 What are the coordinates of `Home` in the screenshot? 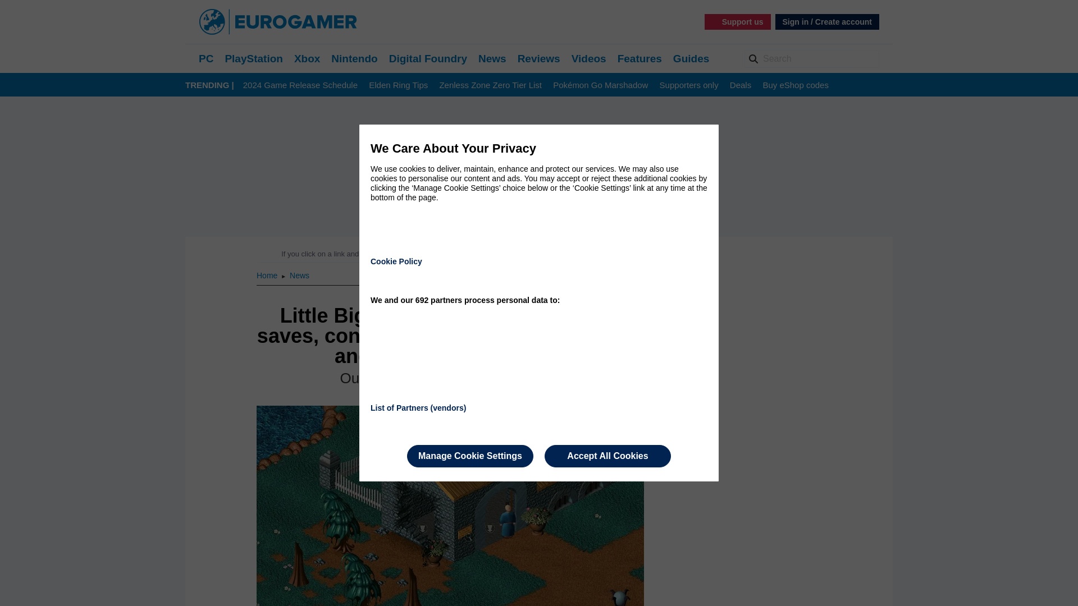 It's located at (267, 275).